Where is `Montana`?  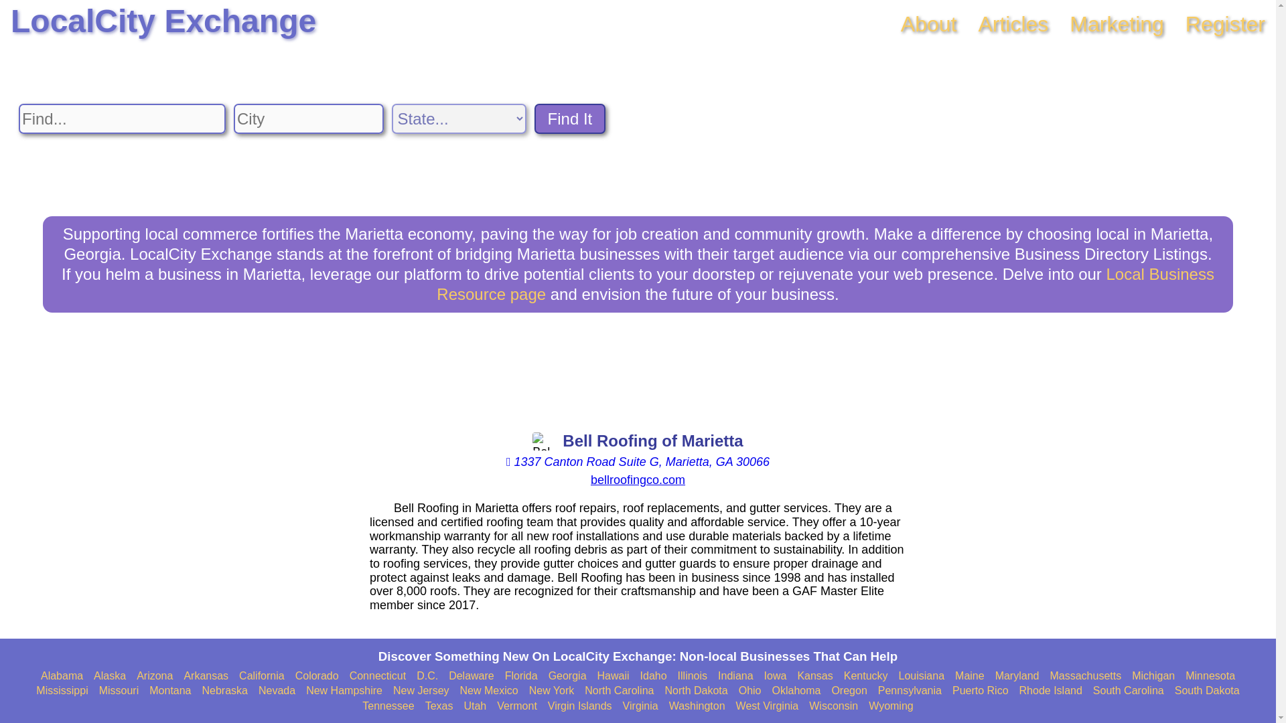
Montana is located at coordinates (169, 691).